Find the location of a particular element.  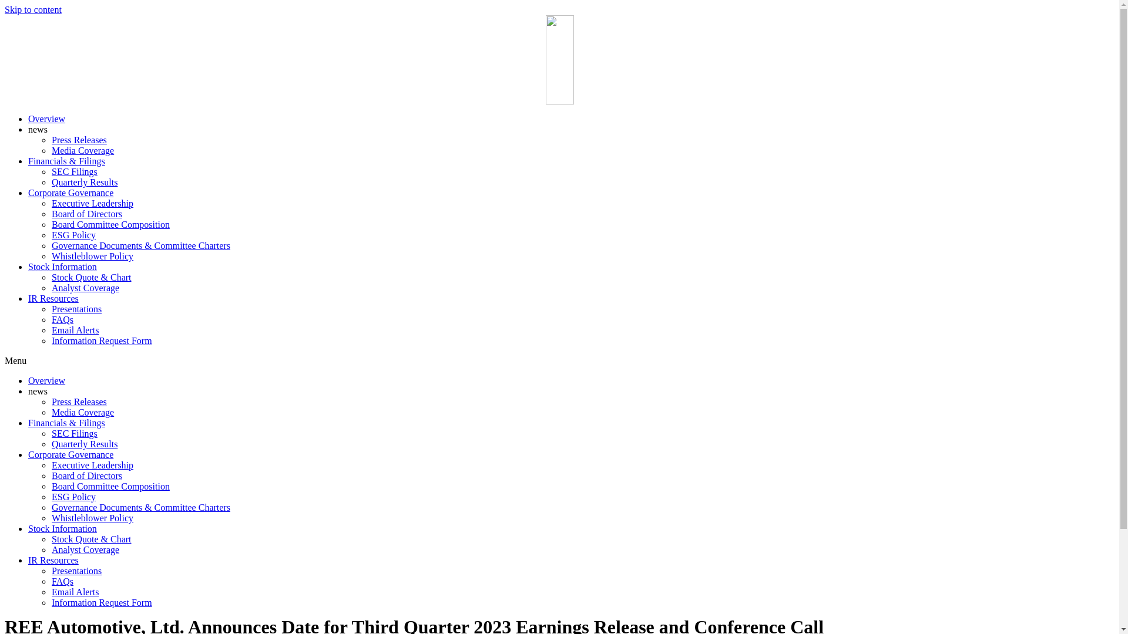

Information Request Form is located at coordinates (102, 602).